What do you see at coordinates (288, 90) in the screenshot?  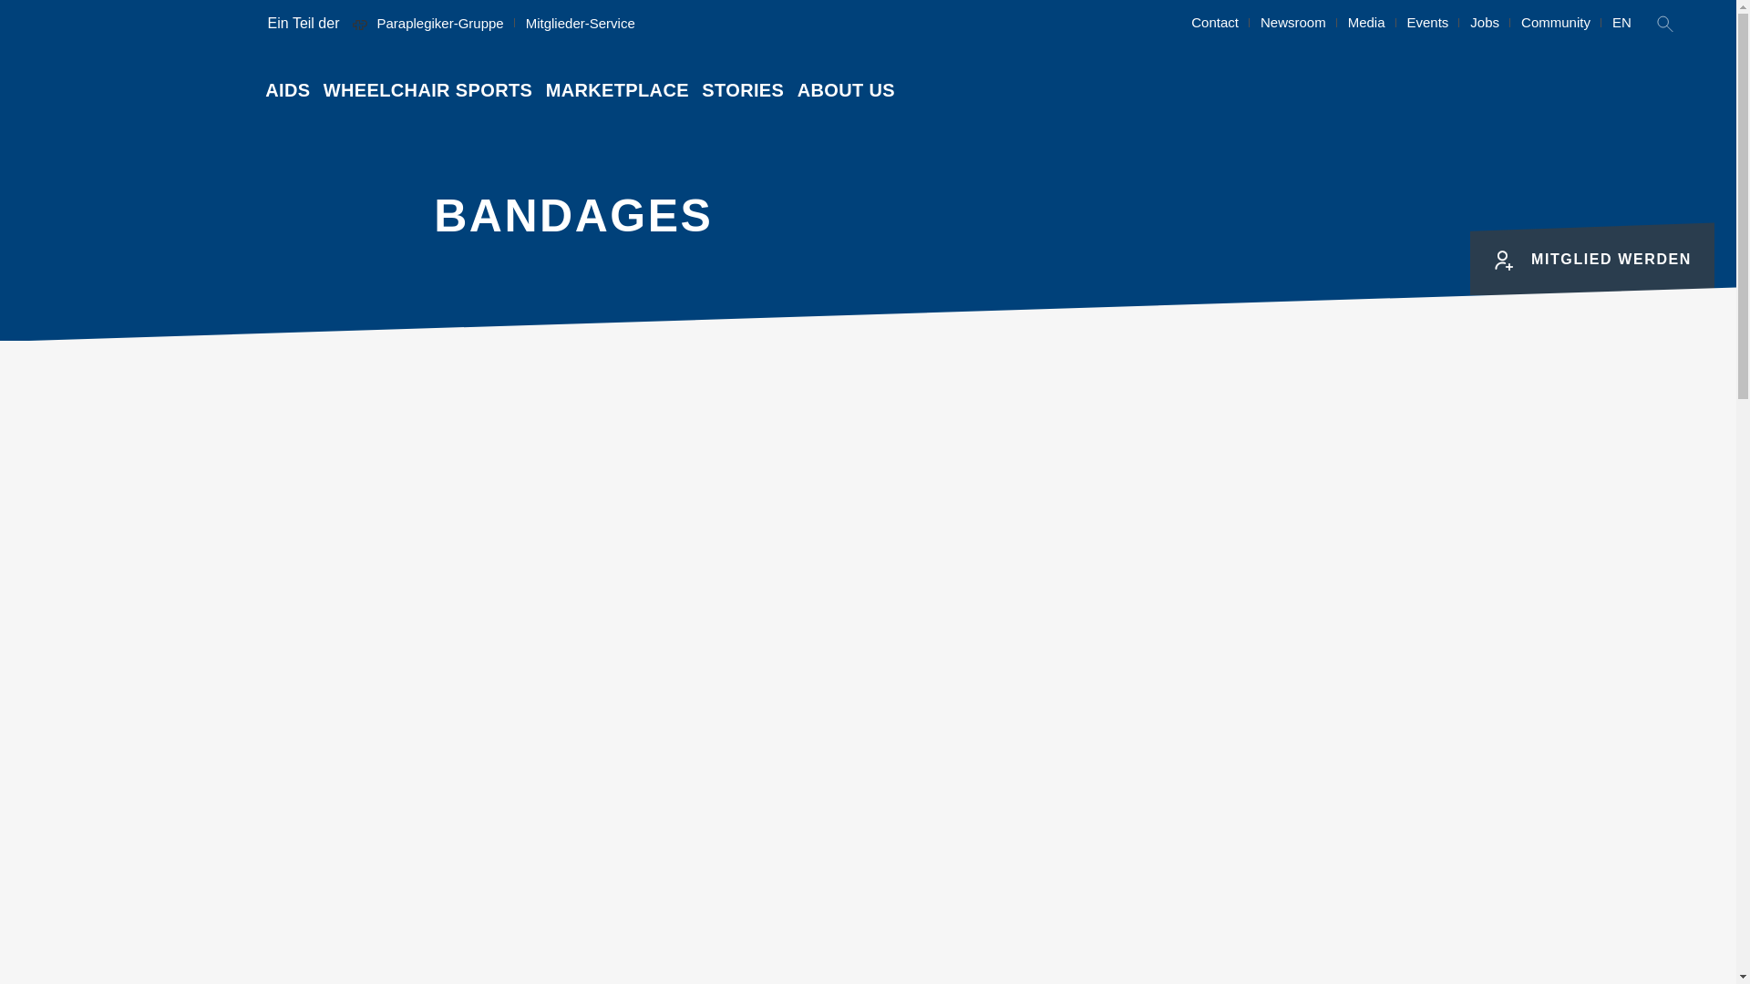 I see `AIDS` at bounding box center [288, 90].